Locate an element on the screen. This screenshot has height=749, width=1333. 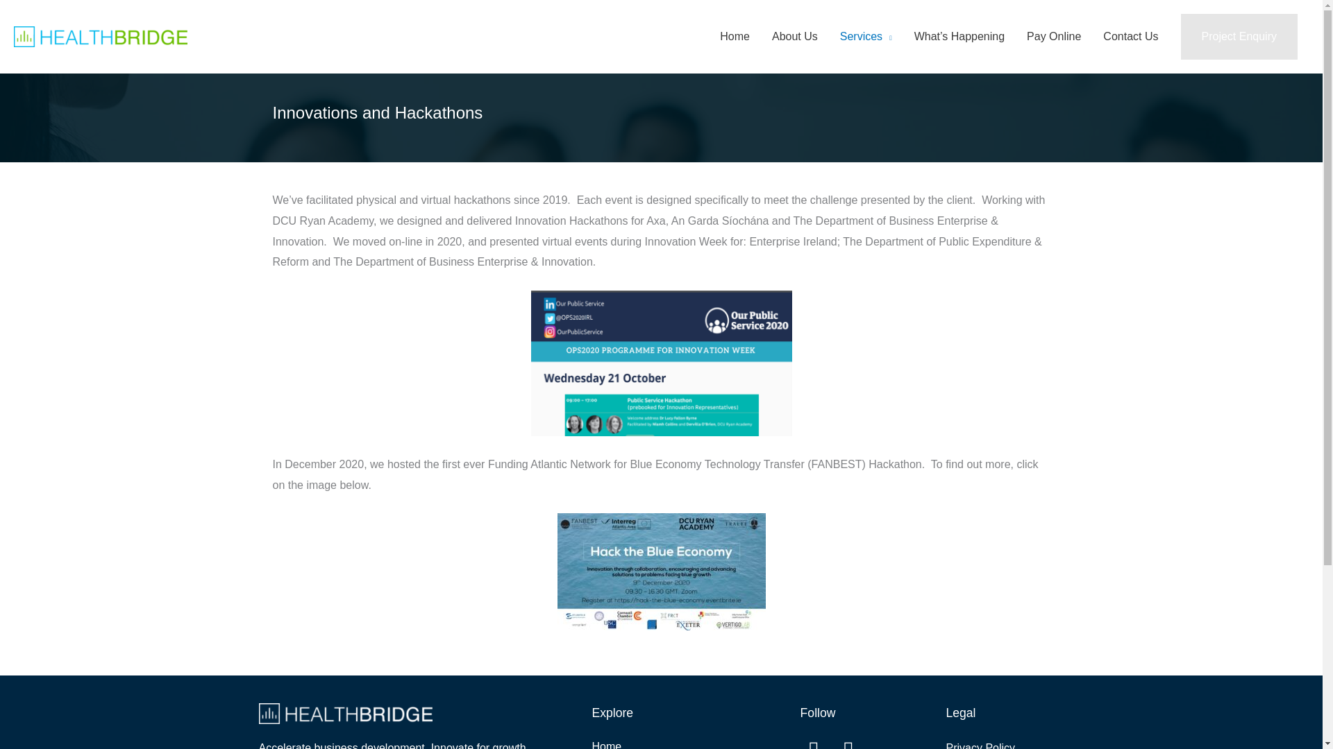
Services is located at coordinates (866, 37).